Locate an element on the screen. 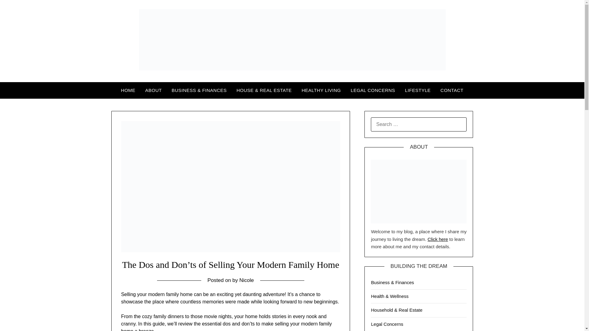 The image size is (589, 331). Click here is located at coordinates (438, 239).